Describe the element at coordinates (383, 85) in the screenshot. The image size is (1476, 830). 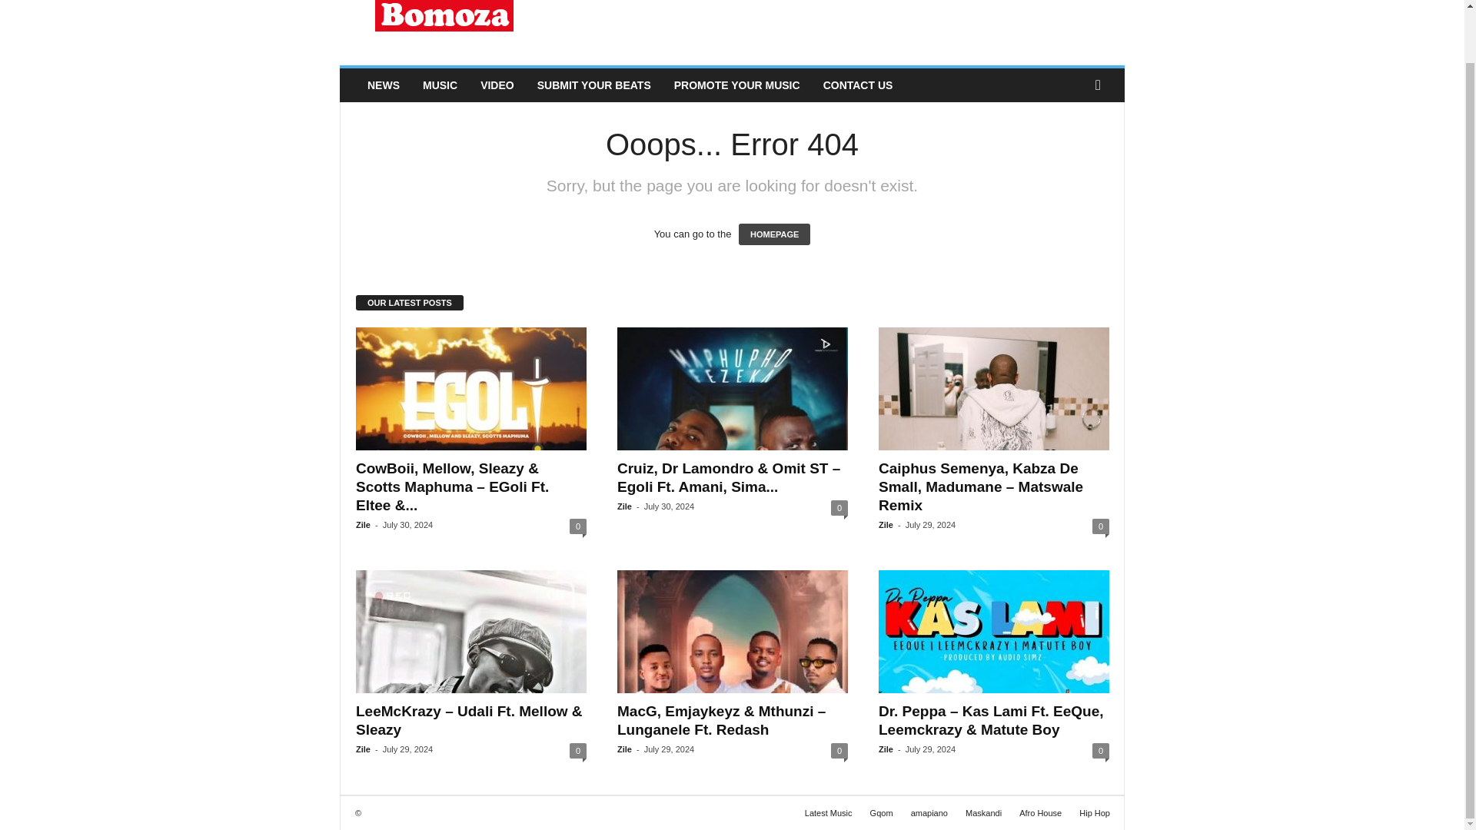
I see `NEWS` at that location.